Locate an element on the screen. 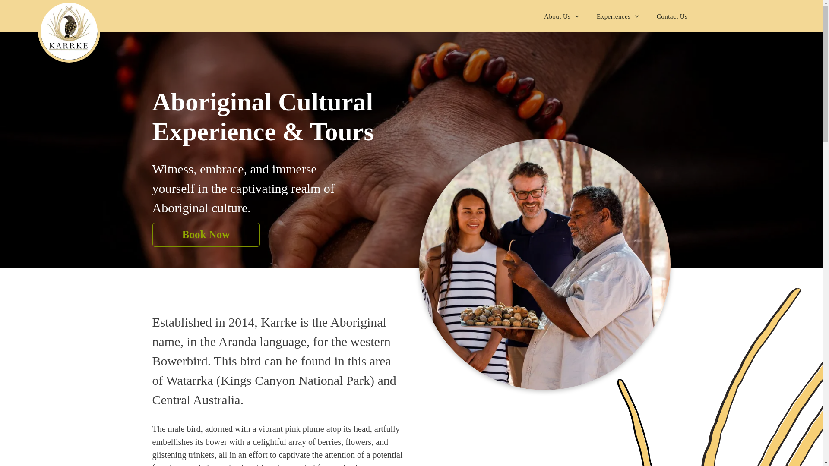 Image resolution: width=829 pixels, height=466 pixels. Experiences is located at coordinates (618, 16).